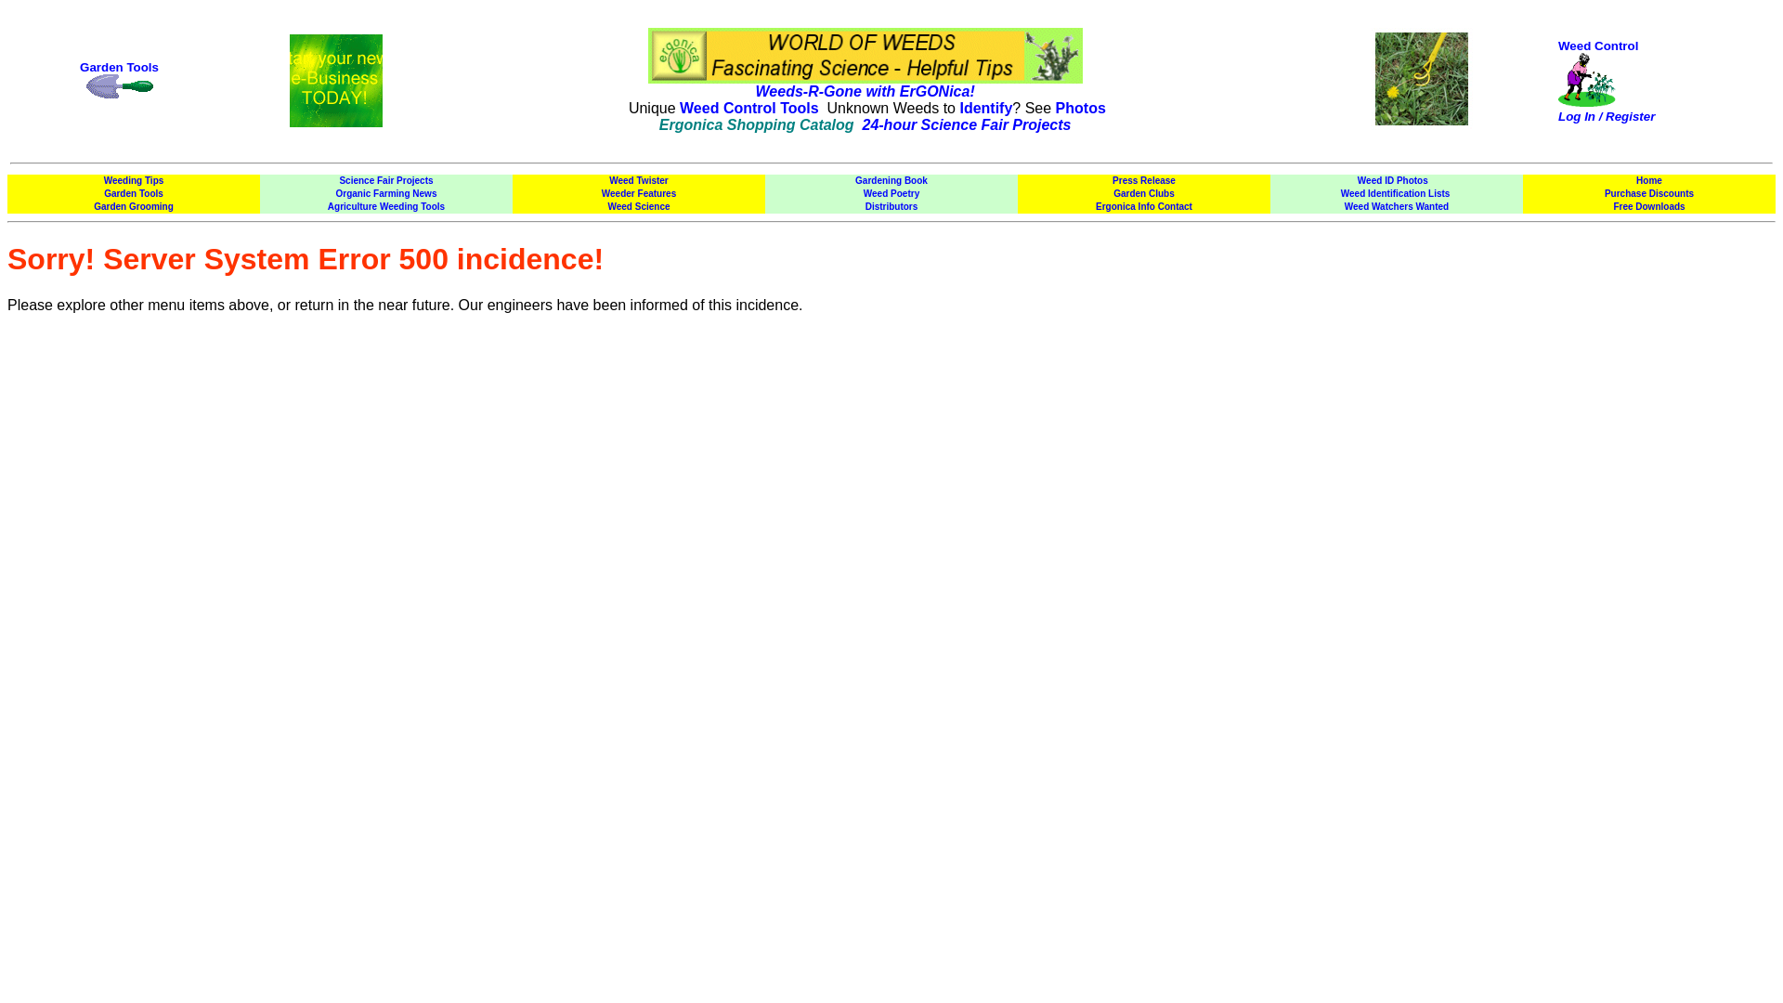 The height and width of the screenshot is (1003, 1783). What do you see at coordinates (134, 206) in the screenshot?
I see `Garden Grooming` at bounding box center [134, 206].